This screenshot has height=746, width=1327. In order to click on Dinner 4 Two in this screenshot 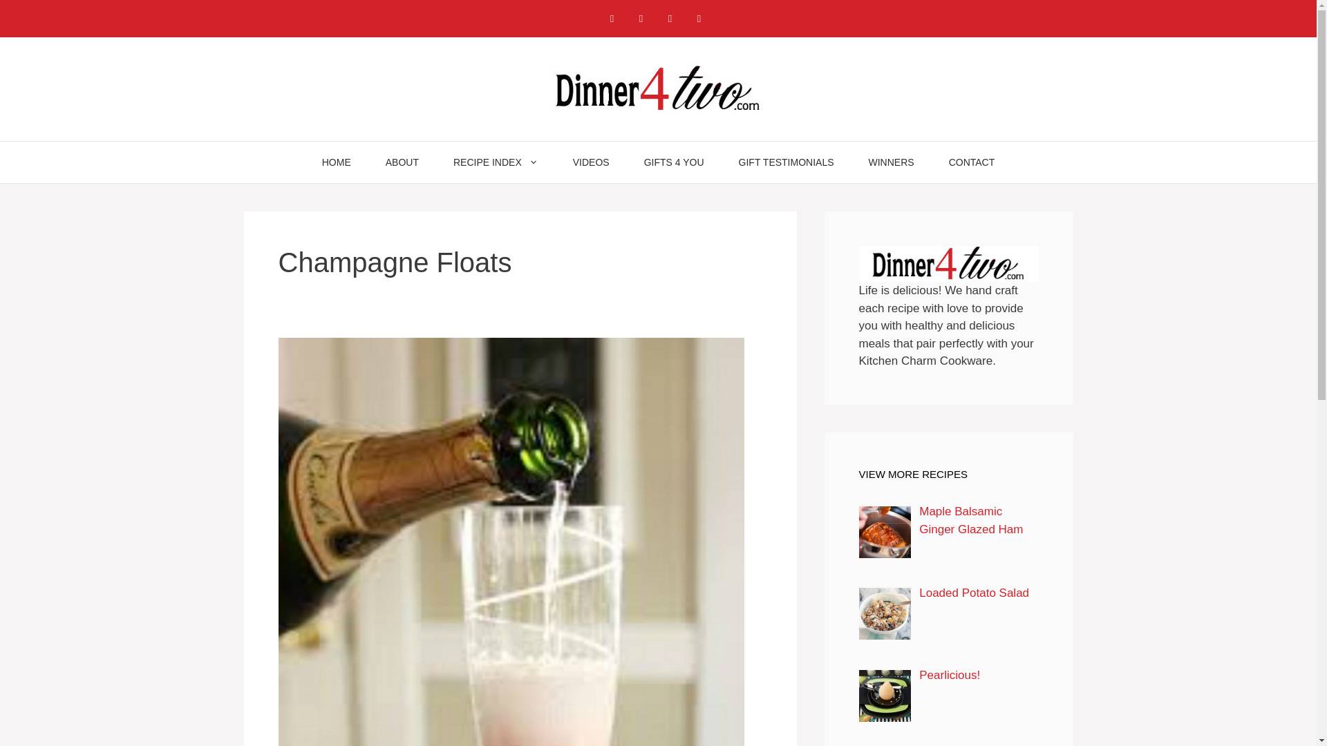, I will do `click(658, 88)`.